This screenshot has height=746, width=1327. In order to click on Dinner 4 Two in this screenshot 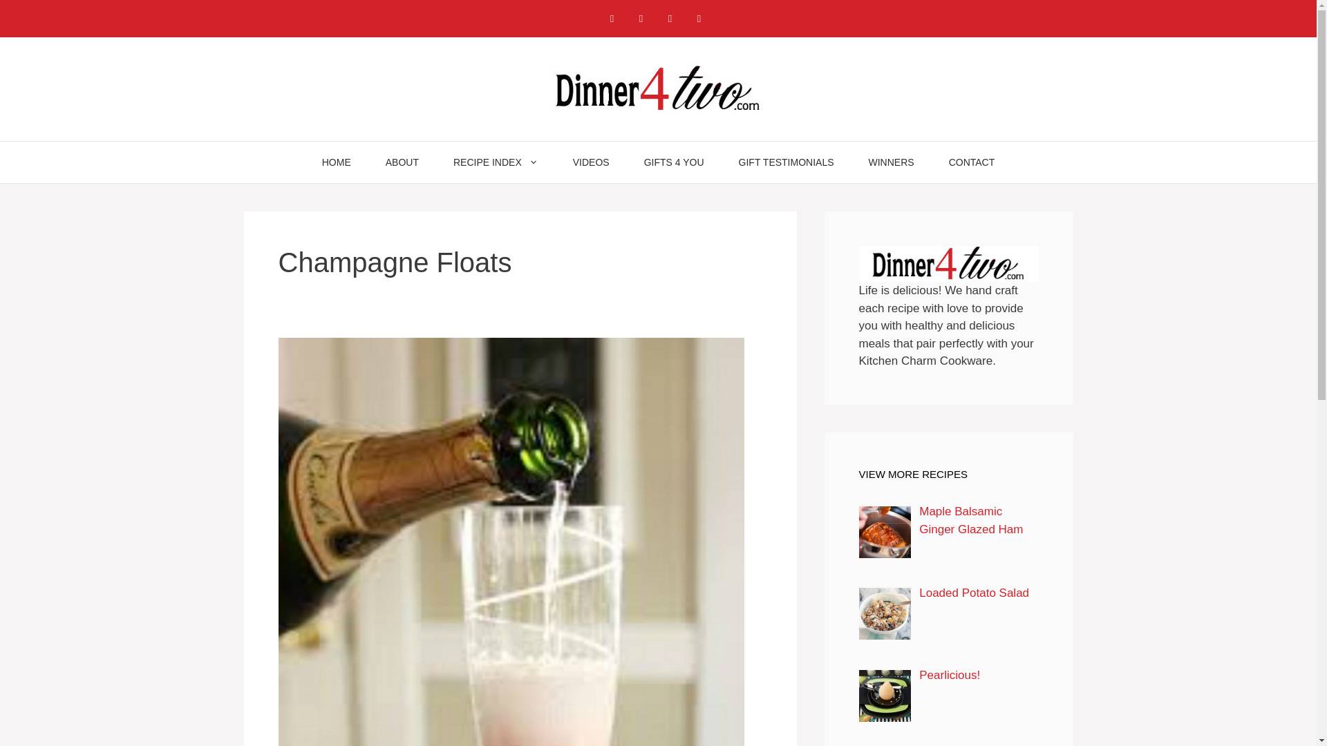, I will do `click(658, 88)`.